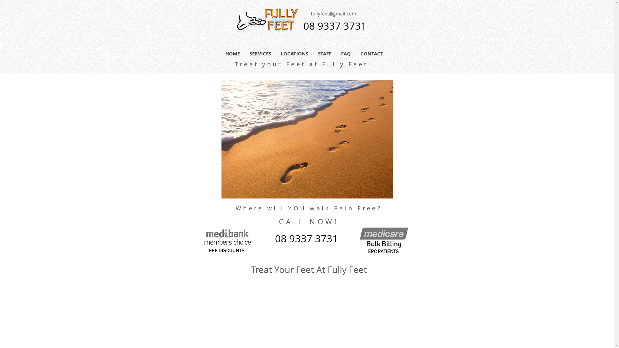 The height and width of the screenshot is (348, 619). I want to click on HOME, so click(233, 53).